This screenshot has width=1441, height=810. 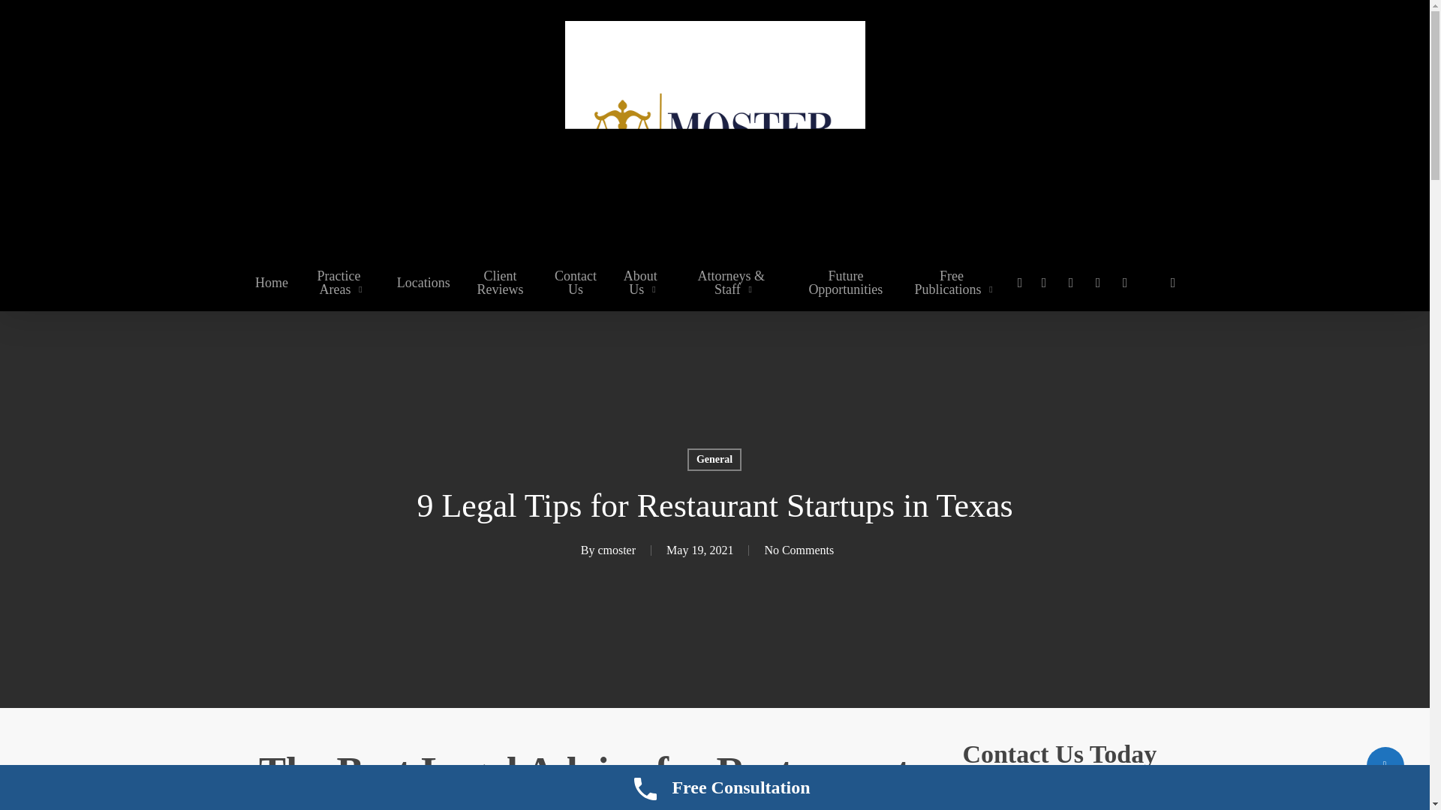 I want to click on Home, so click(x=272, y=282).